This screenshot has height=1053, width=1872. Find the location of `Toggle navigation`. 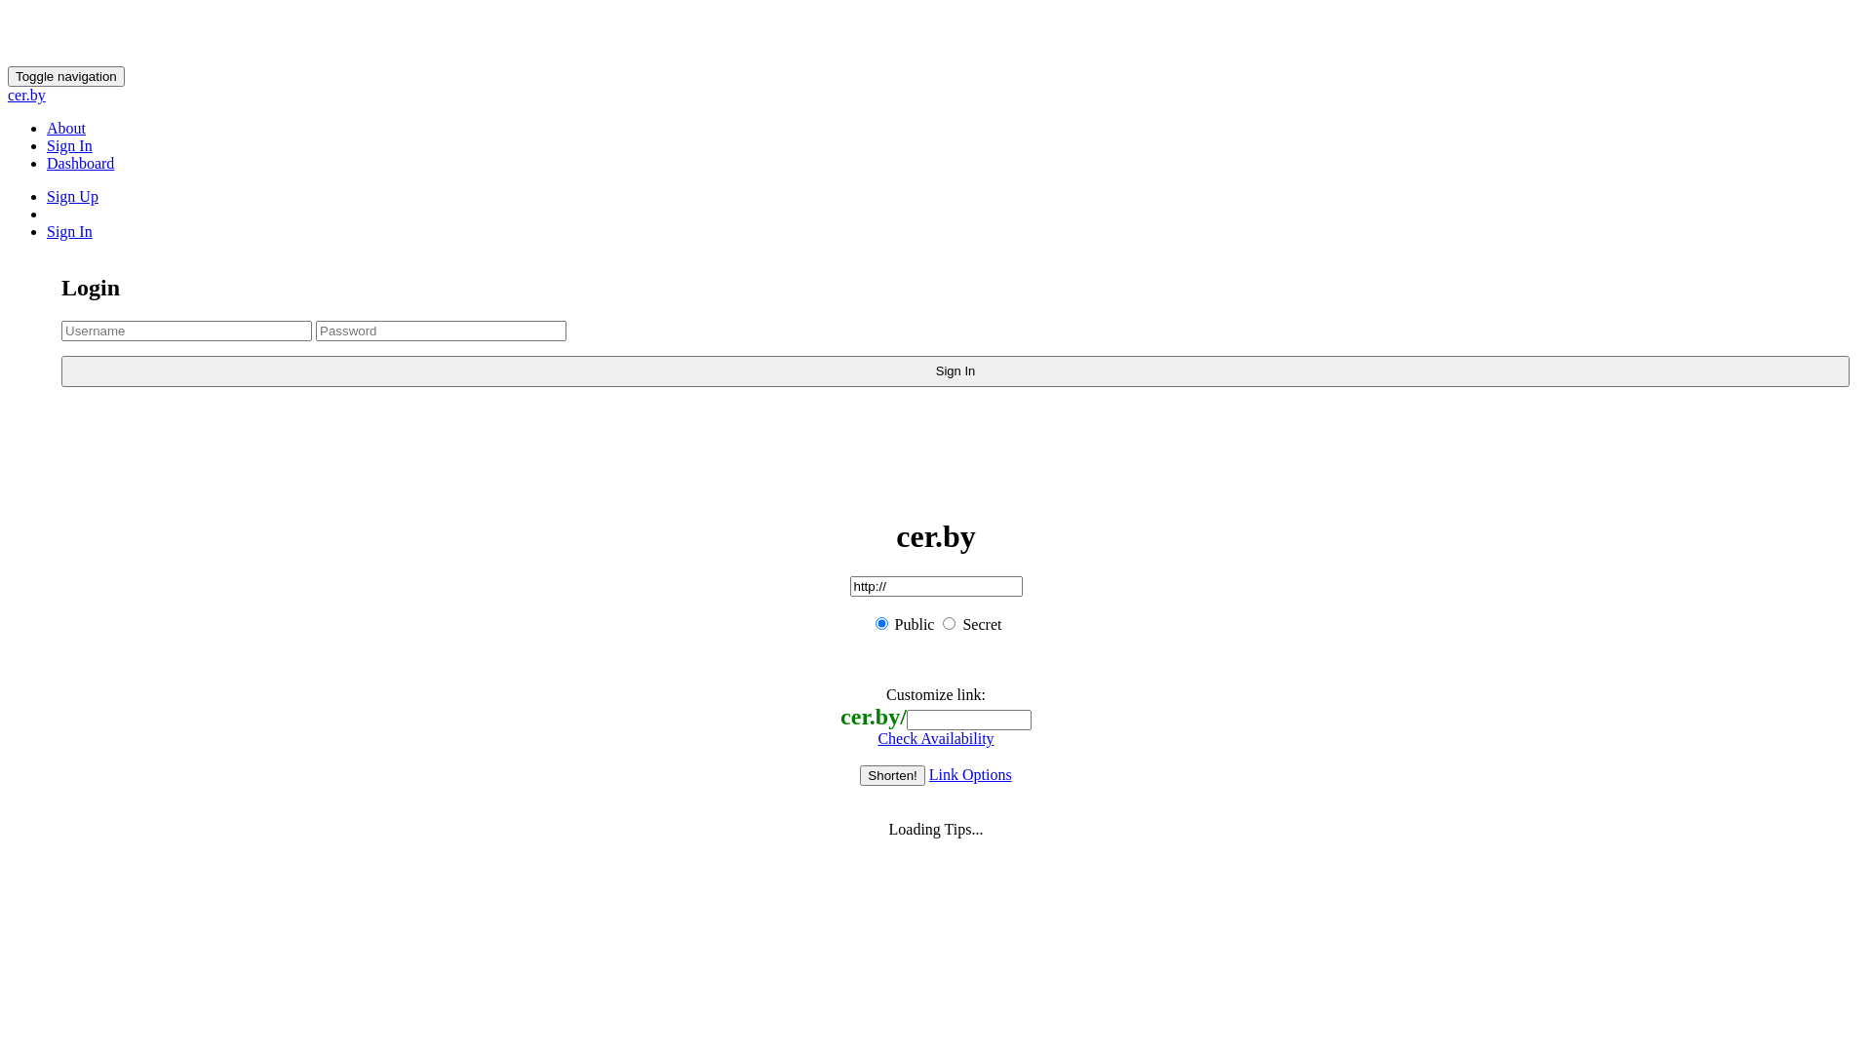

Toggle navigation is located at coordinates (66, 76).